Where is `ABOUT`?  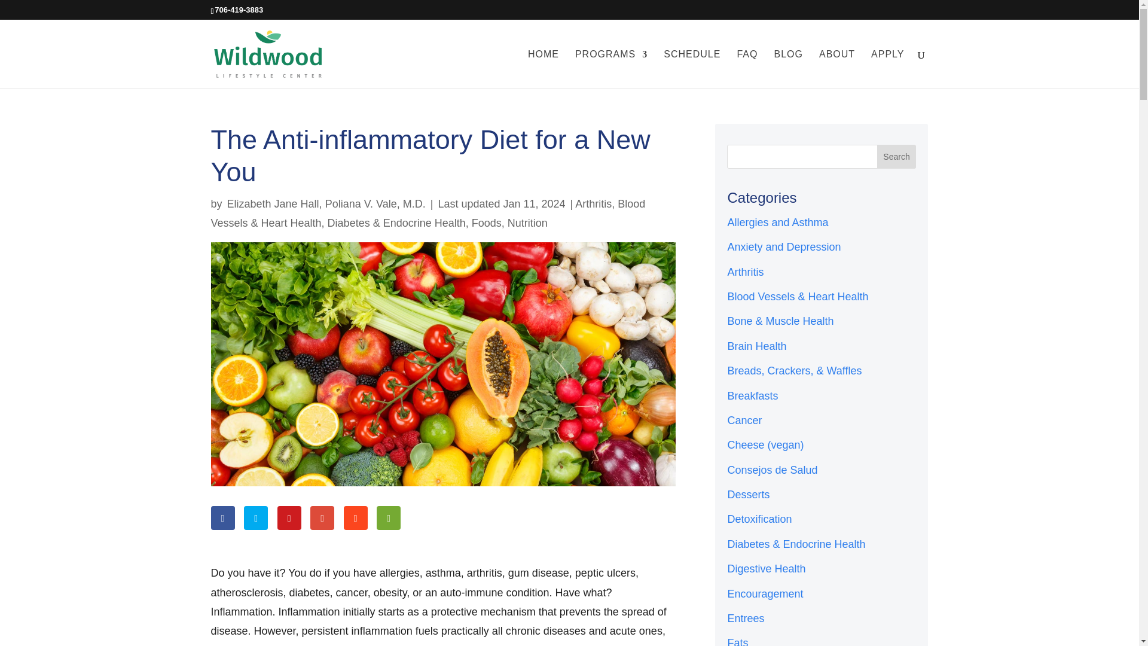 ABOUT is located at coordinates (837, 69).